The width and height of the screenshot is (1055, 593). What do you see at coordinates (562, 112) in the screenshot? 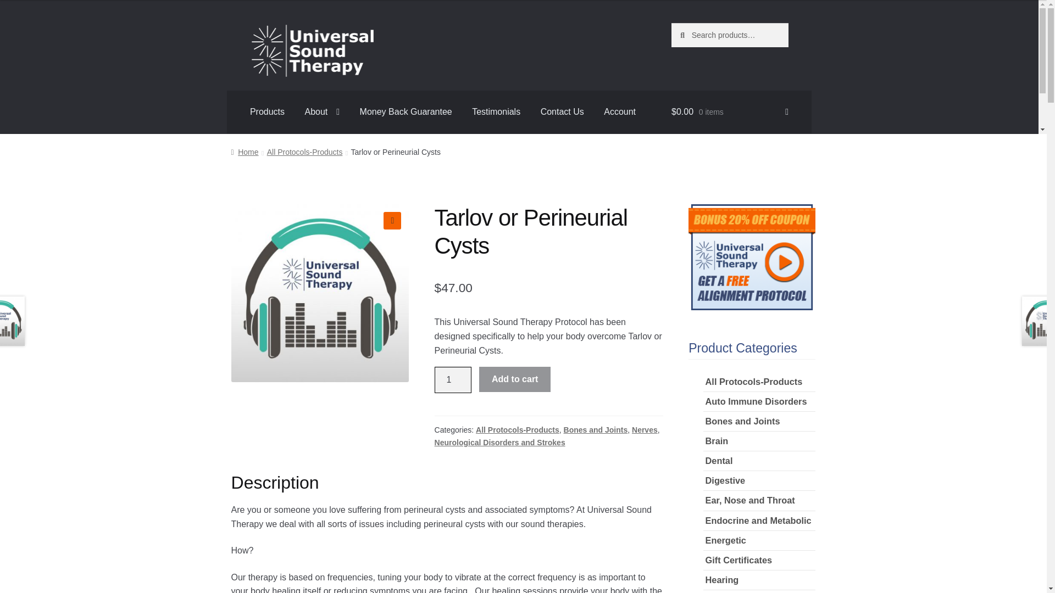
I see `Contact Us` at bounding box center [562, 112].